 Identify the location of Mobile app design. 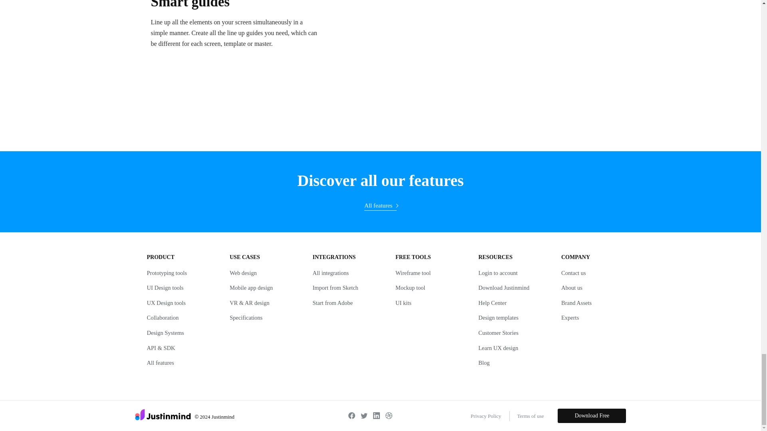
(251, 287).